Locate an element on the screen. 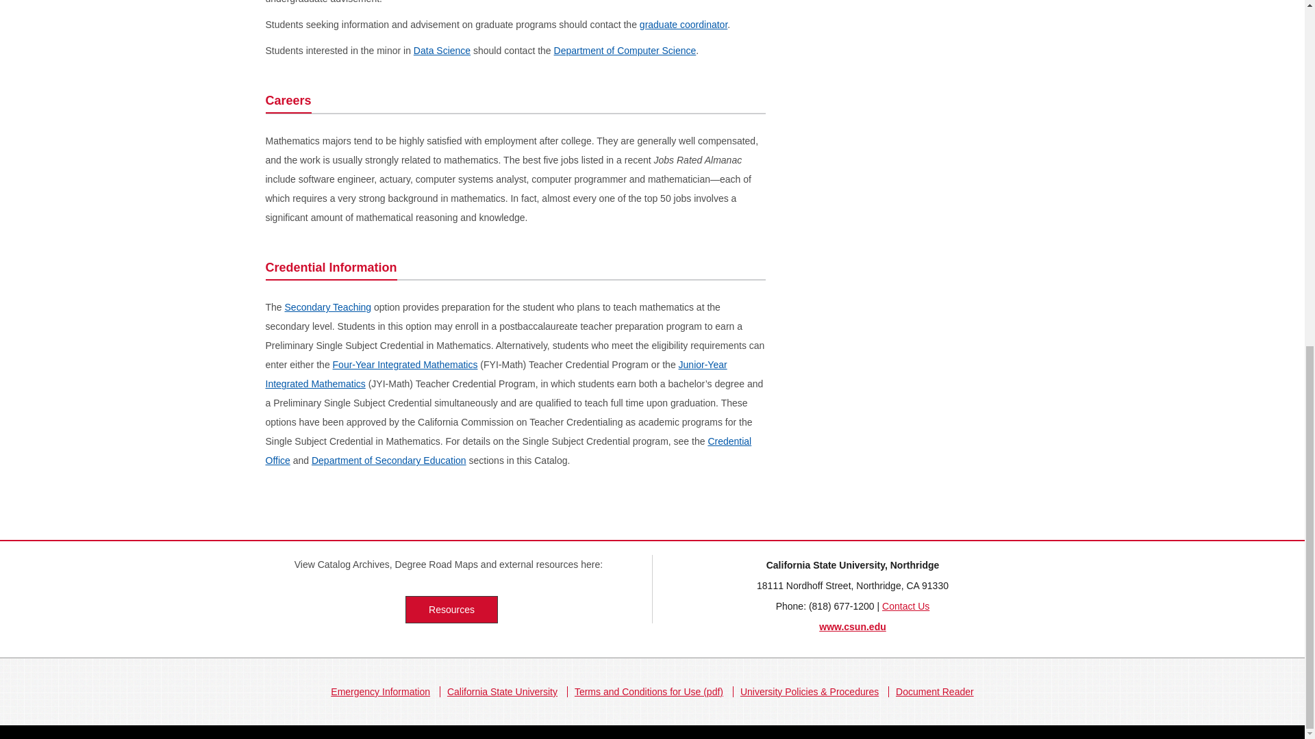  Credential Office is located at coordinates (508, 451).